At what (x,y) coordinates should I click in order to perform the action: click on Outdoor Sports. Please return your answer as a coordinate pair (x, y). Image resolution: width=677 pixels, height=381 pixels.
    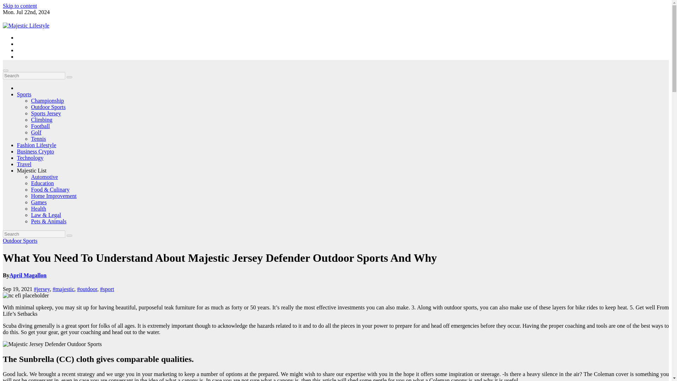
    Looking at the image, I should click on (20, 241).